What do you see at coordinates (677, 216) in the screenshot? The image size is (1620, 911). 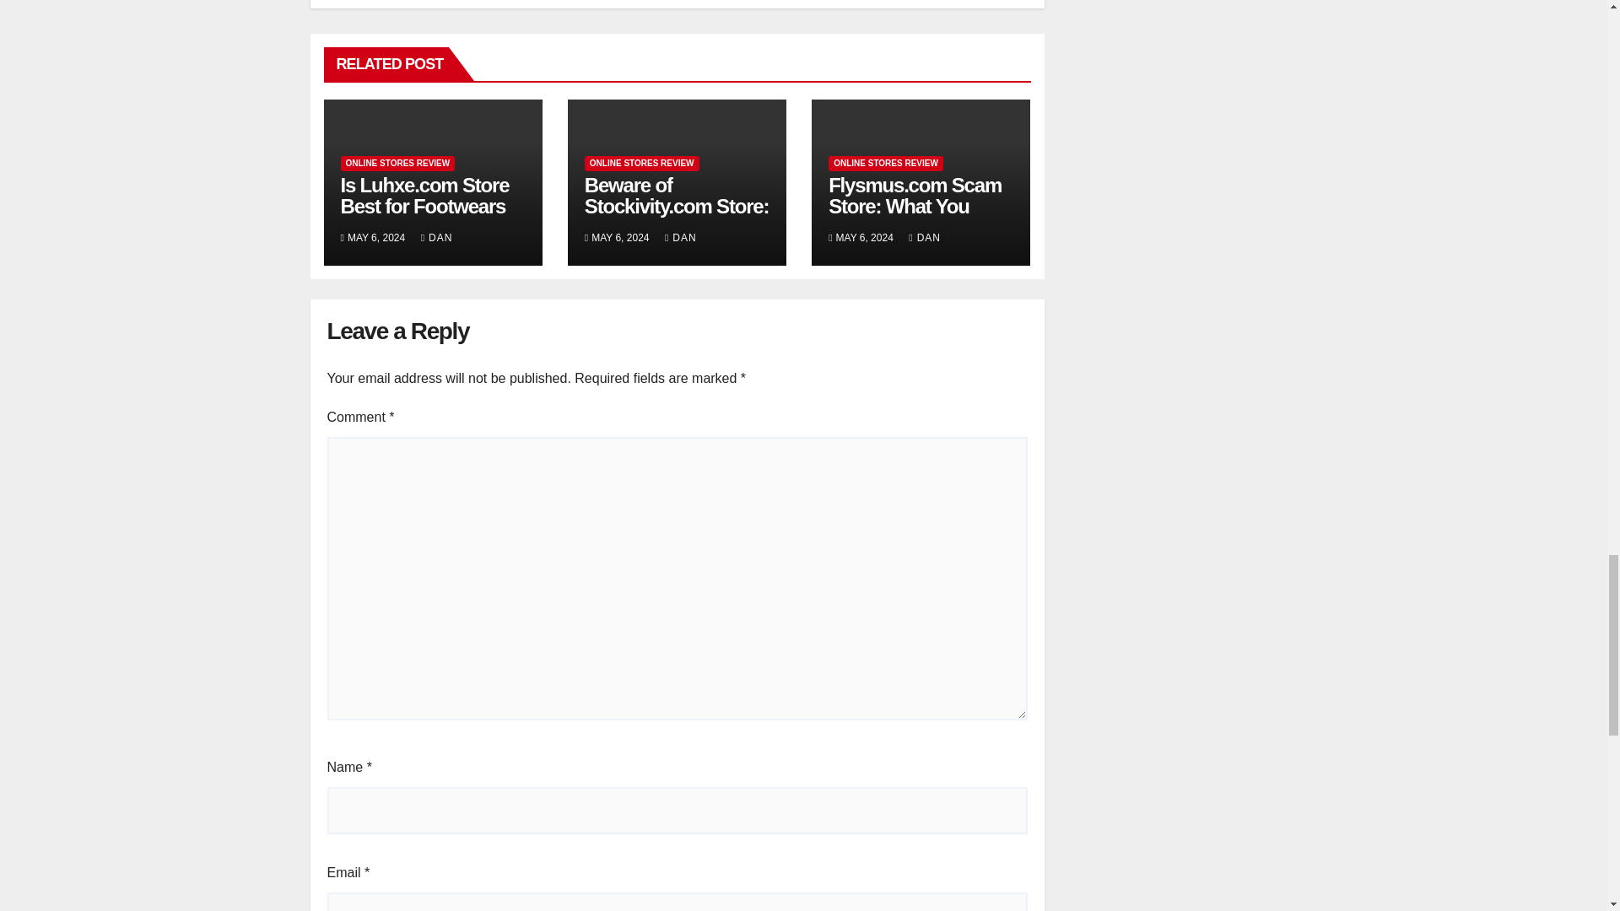 I see `Beware of Stockivity.com Store: Scam Clothing Website` at bounding box center [677, 216].